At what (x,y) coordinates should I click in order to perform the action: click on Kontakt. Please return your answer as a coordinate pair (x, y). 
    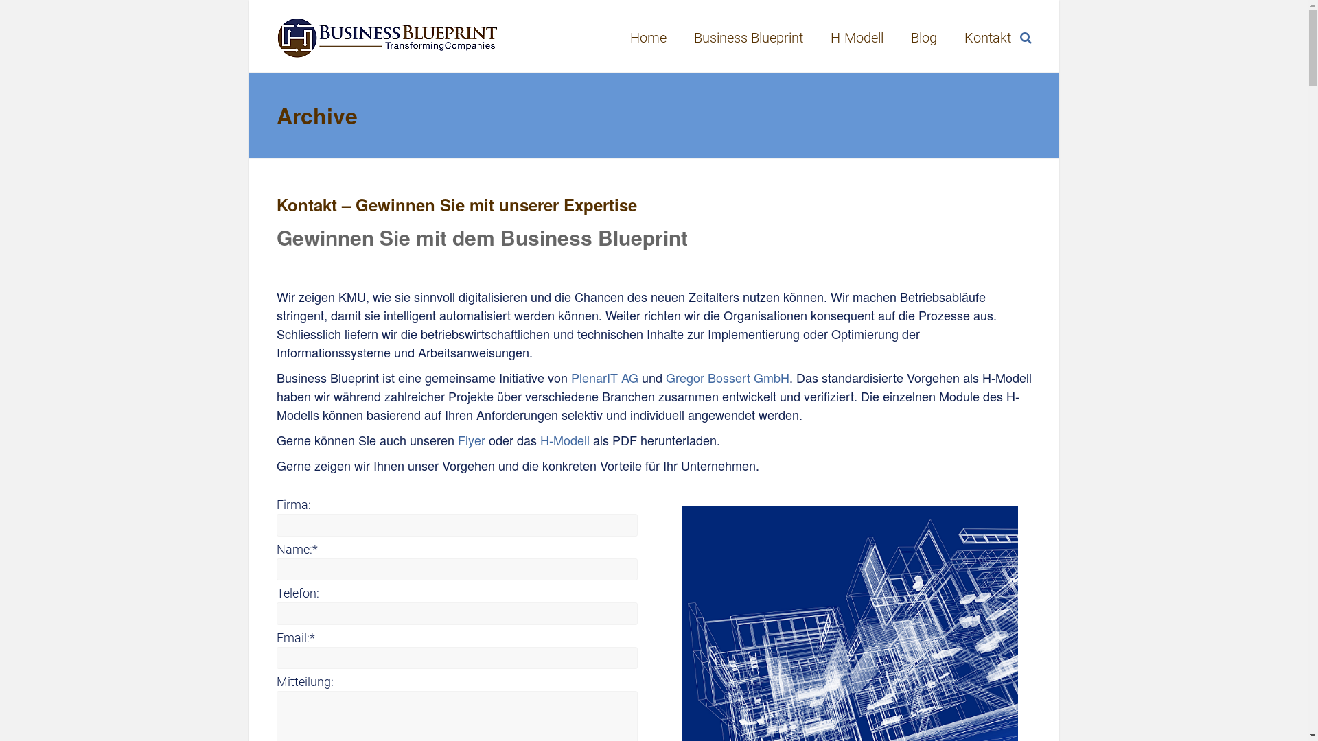
    Looking at the image, I should click on (987, 38).